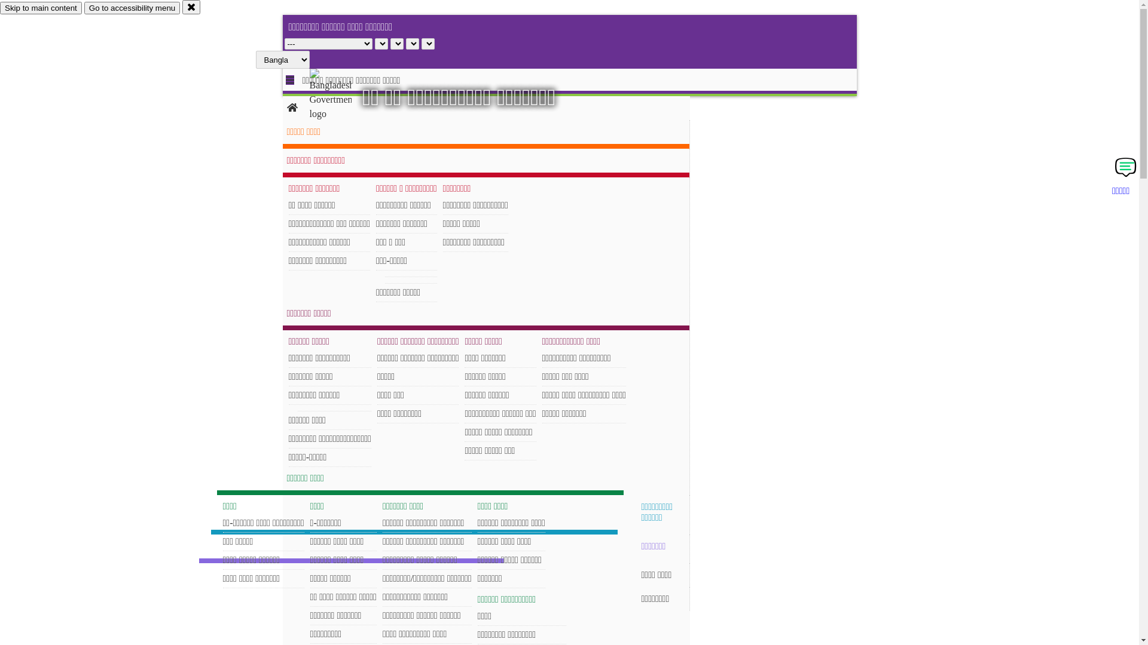 This screenshot has width=1148, height=645. I want to click on 
                
            , so click(341, 95).